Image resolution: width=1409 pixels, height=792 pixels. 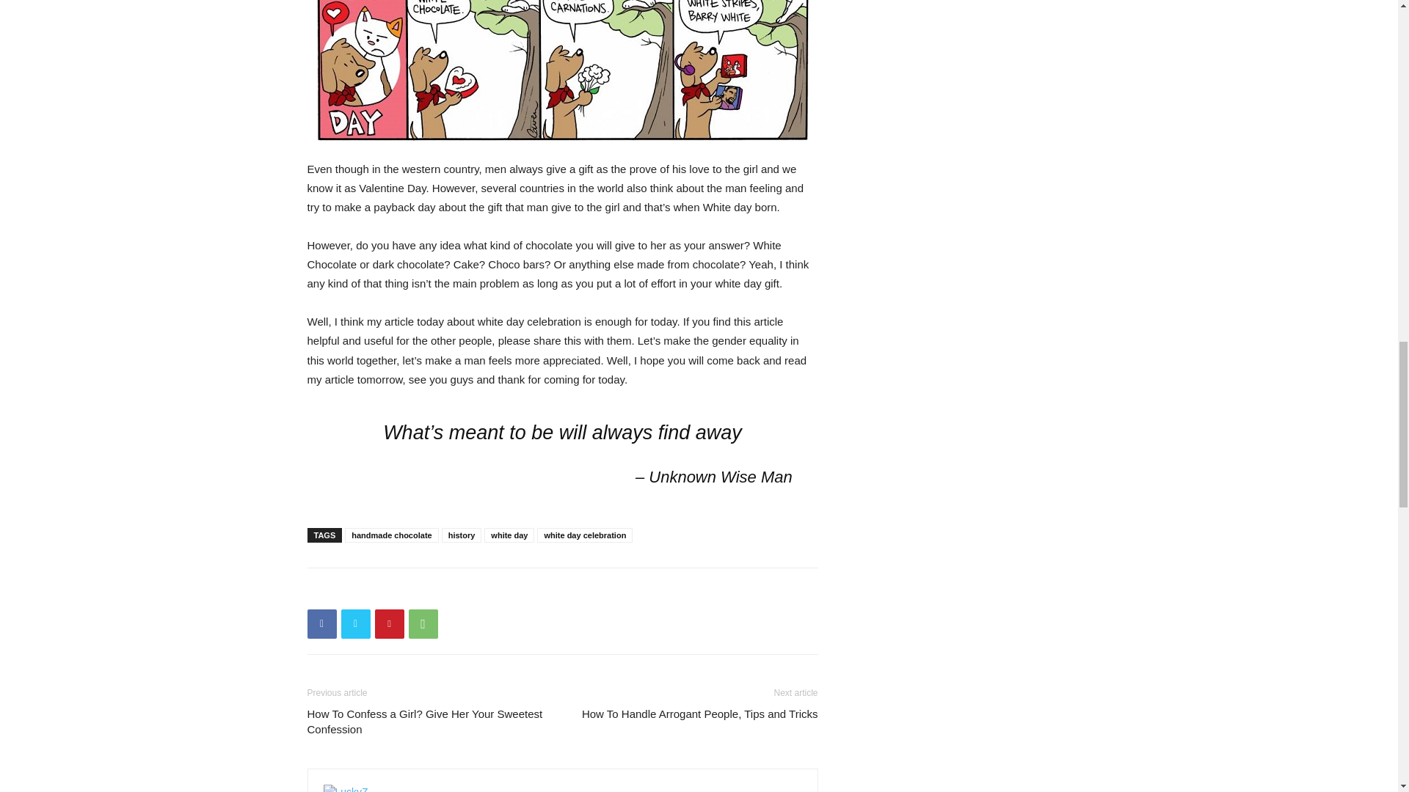 What do you see at coordinates (426, 722) in the screenshot?
I see `How To Confess a Girl? Give Her Your Sweetest Confession` at bounding box center [426, 722].